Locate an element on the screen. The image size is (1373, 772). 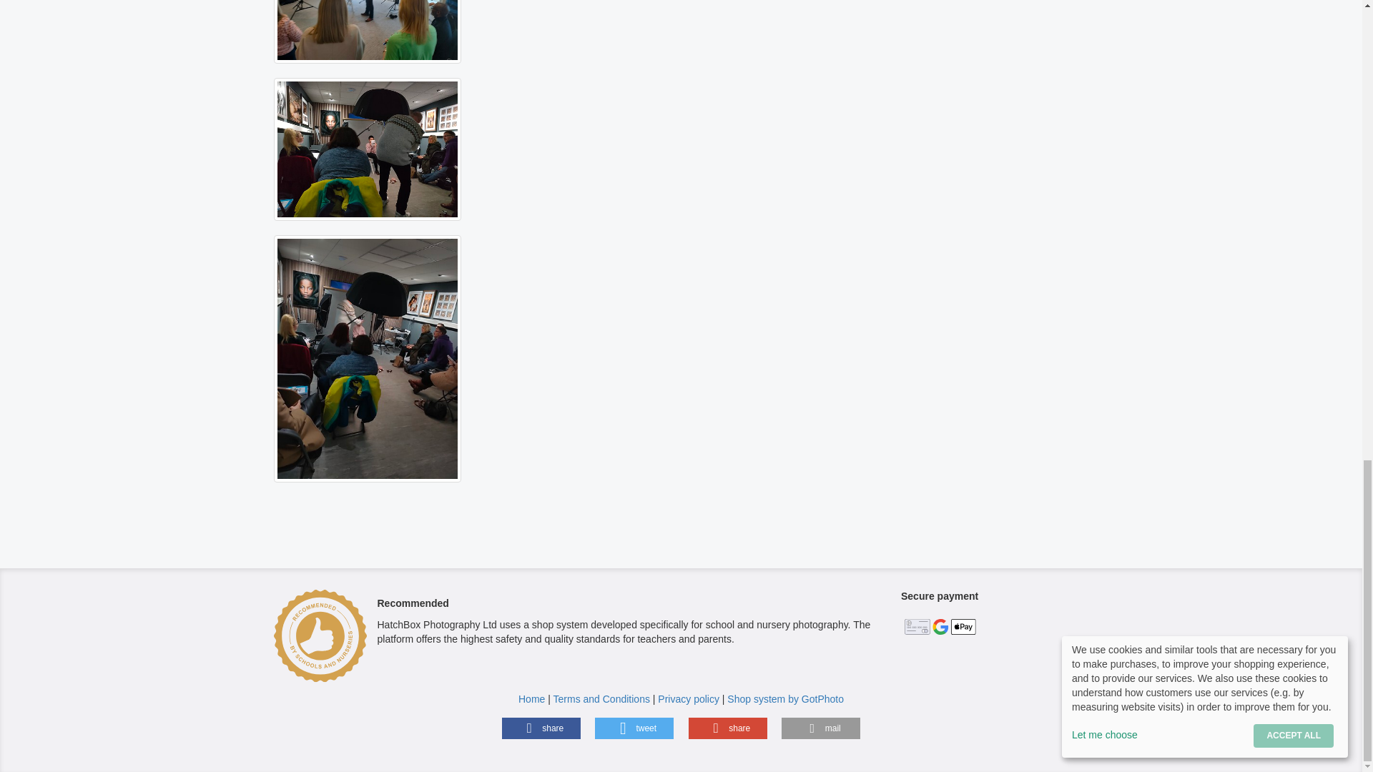
Shop system by GotPhoto is located at coordinates (785, 699).